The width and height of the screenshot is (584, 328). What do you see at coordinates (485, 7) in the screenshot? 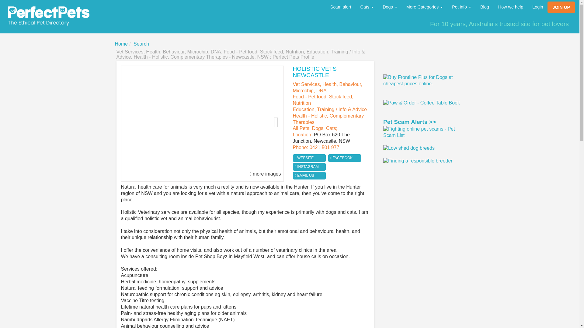
I see `Blog` at bounding box center [485, 7].